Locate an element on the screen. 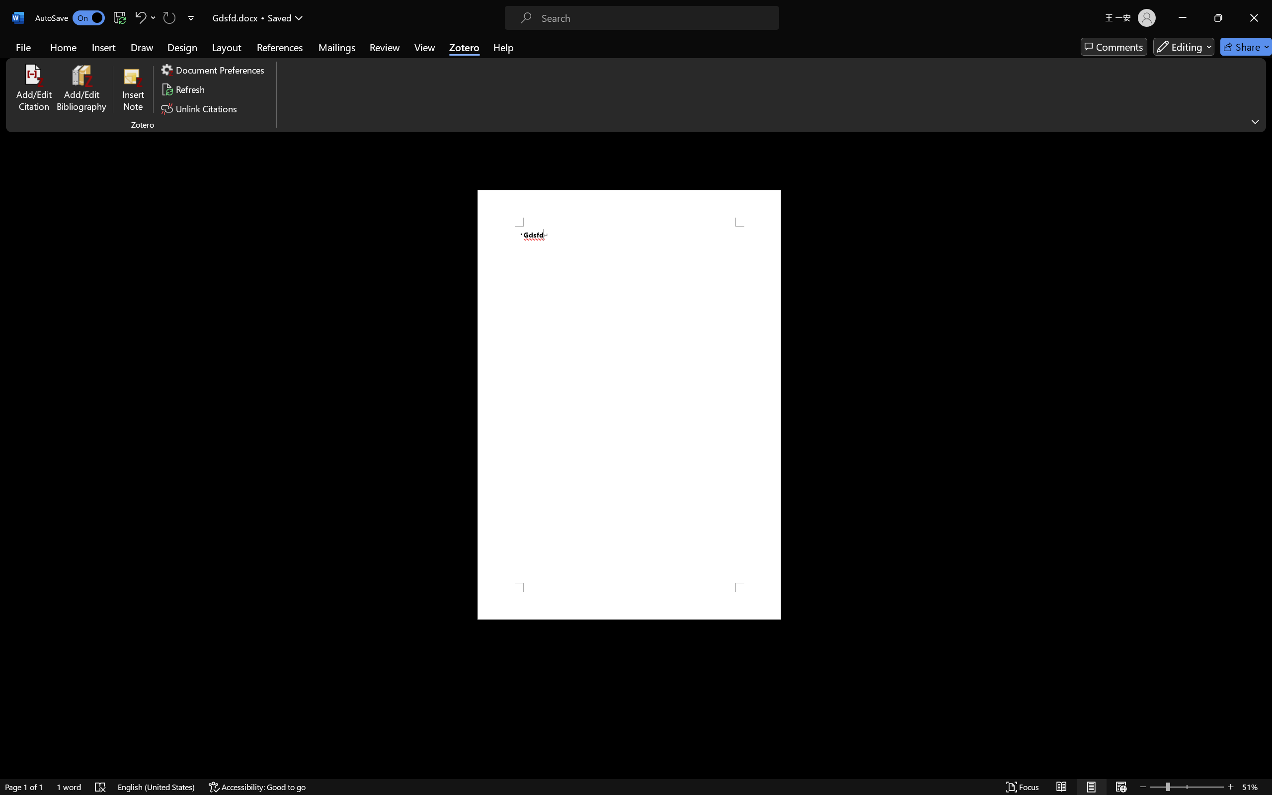 The height and width of the screenshot is (795, 1272). Read more about making documents accessible is located at coordinates (1191, 476).